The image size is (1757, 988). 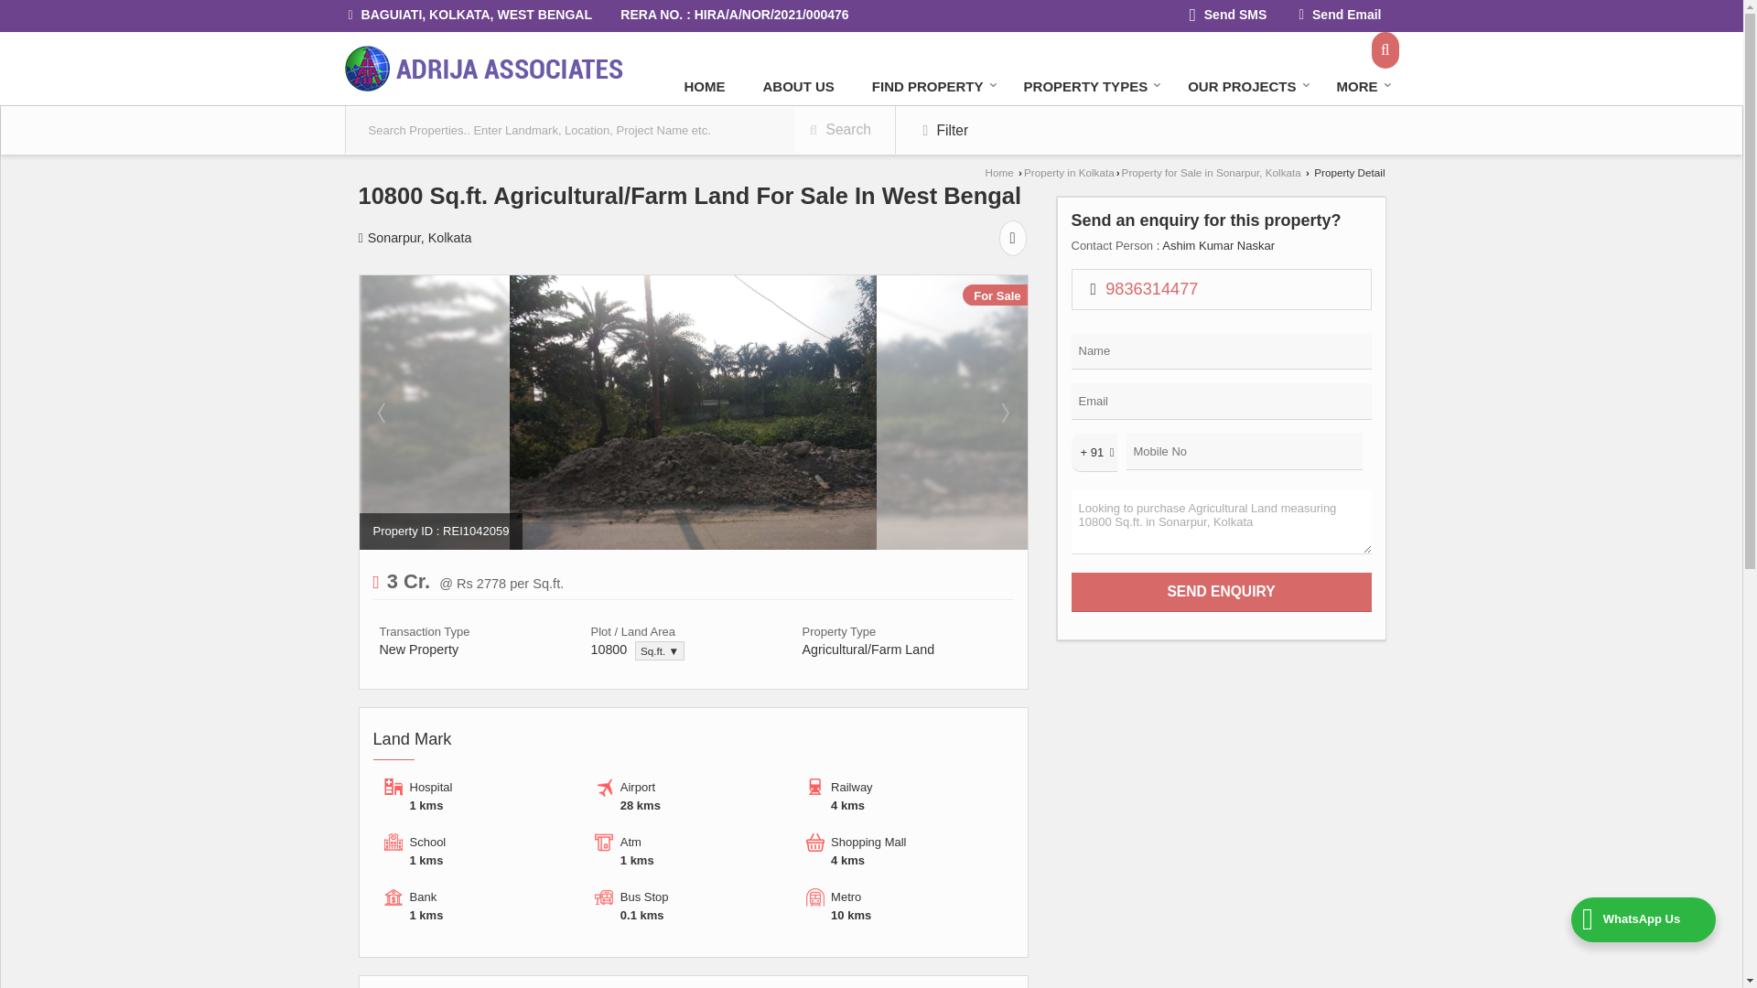 I want to click on Send SMS, so click(x=1228, y=16).